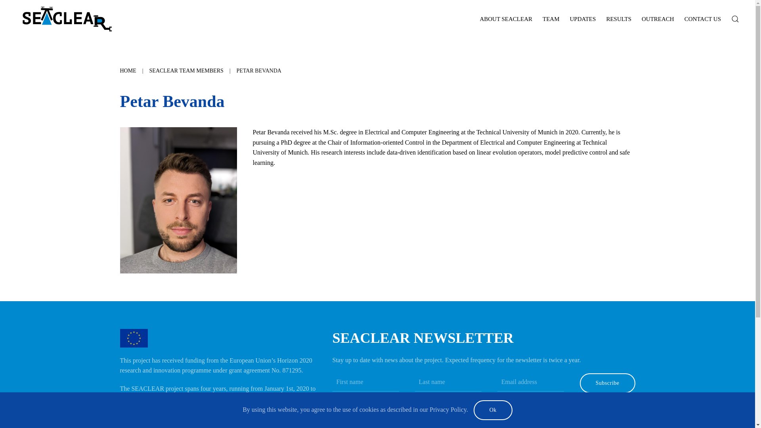 This screenshot has height=428, width=761. I want to click on RESULTS, so click(618, 19).